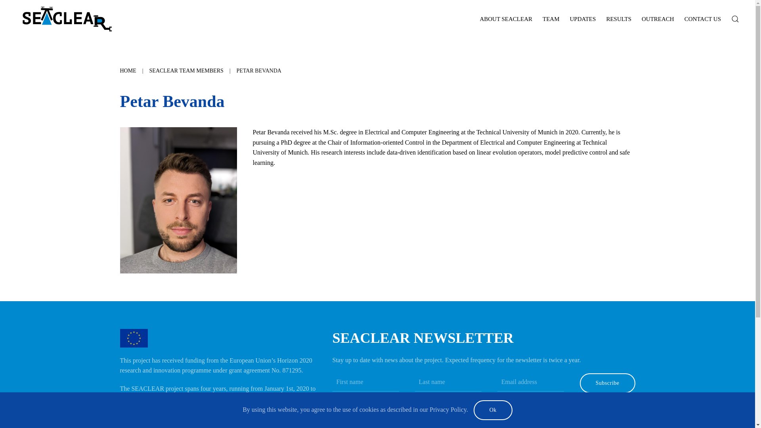 This screenshot has height=428, width=761. I want to click on RESULTS, so click(618, 19).